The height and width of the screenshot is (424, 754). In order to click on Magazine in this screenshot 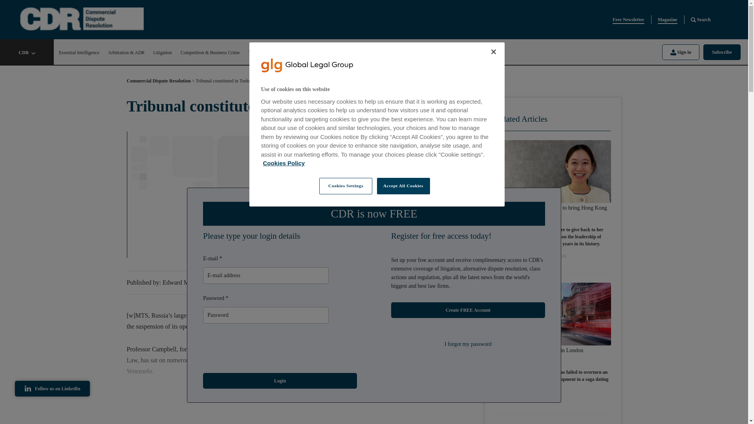, I will do `click(667, 20)`.